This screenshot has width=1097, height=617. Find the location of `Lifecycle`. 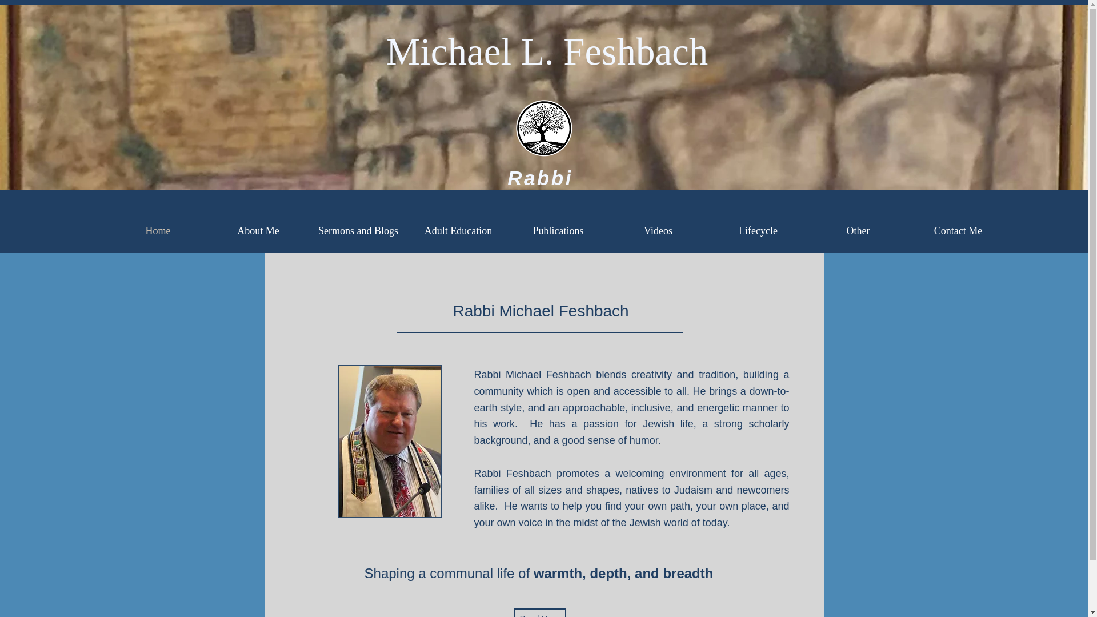

Lifecycle is located at coordinates (759, 231).